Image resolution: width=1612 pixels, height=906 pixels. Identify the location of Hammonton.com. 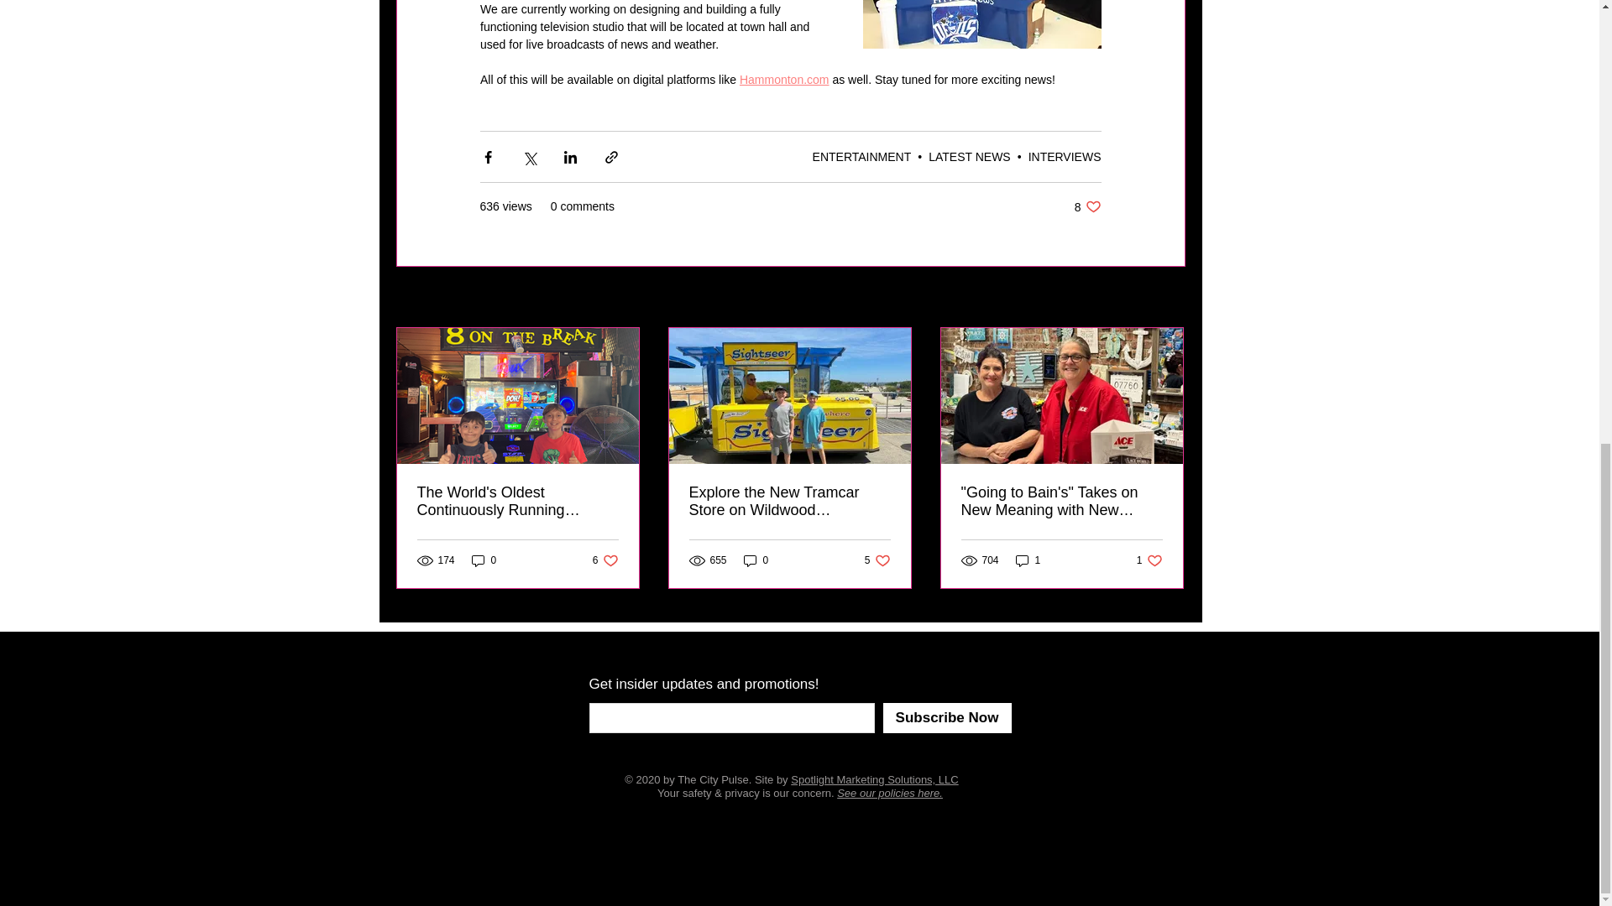
(782, 79).